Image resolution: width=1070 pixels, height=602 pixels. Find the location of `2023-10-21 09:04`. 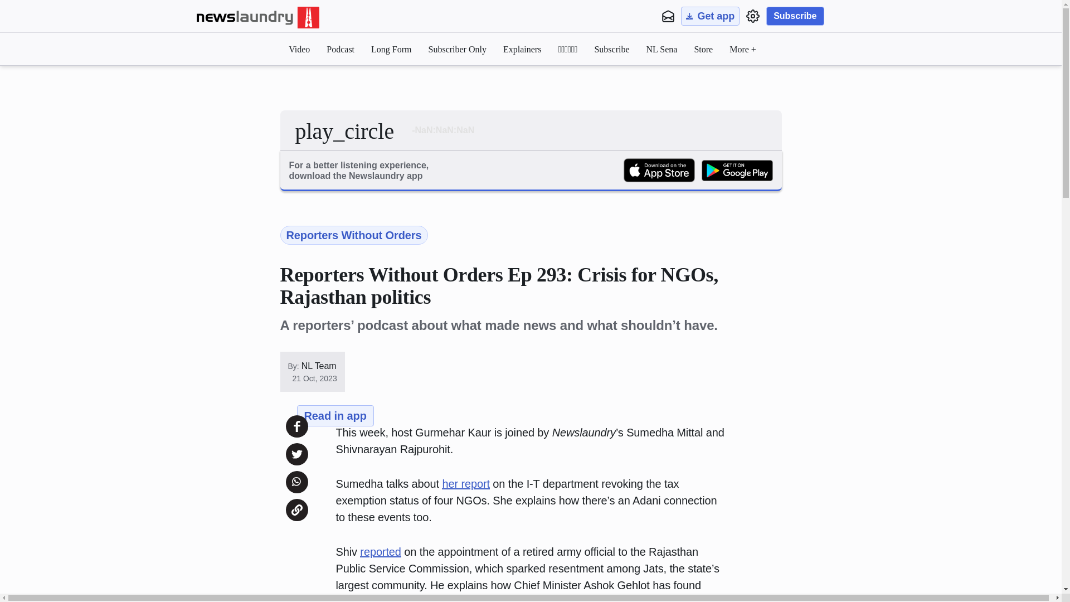

2023-10-21 09:04 is located at coordinates (314, 378).